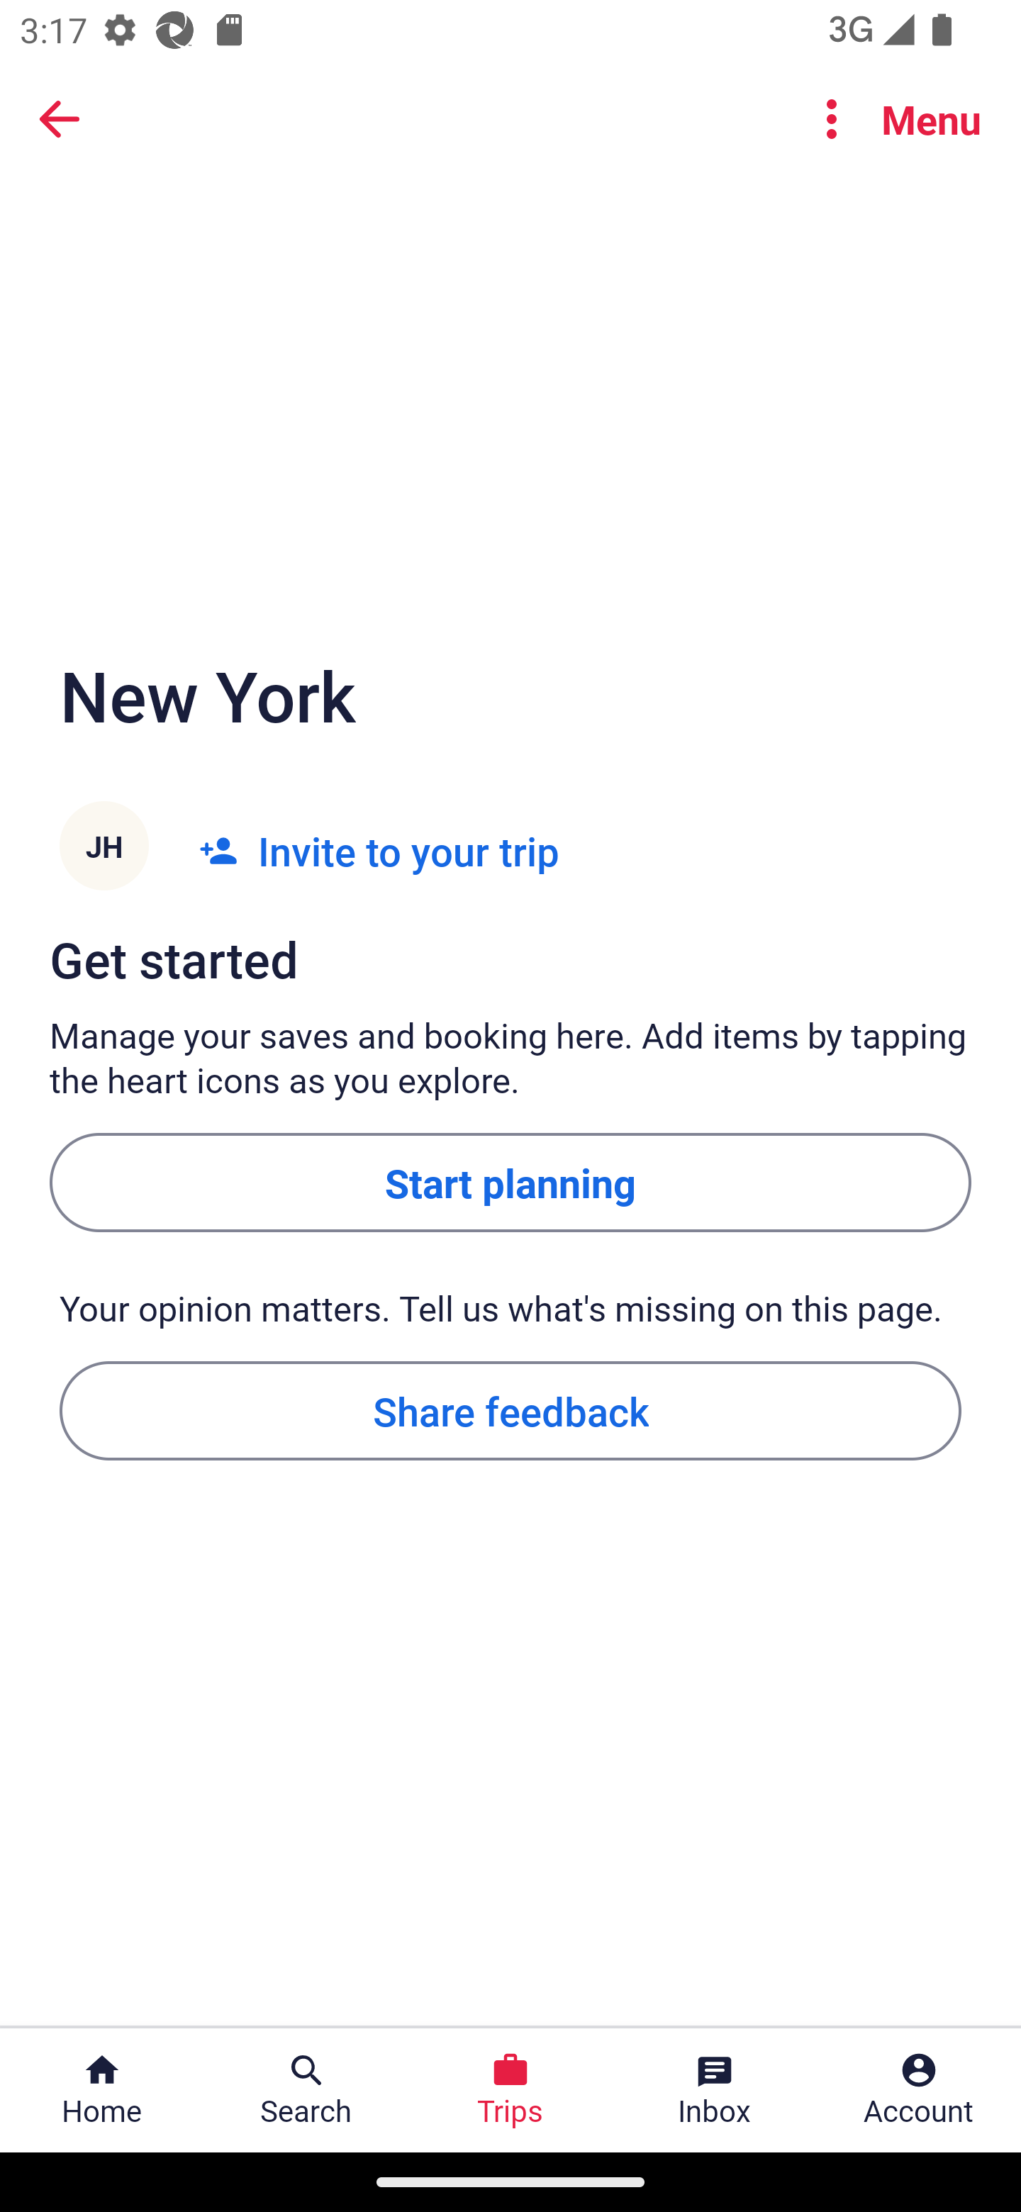  Describe the element at coordinates (510, 1409) in the screenshot. I see `Share feedback Button Share feedback` at that location.